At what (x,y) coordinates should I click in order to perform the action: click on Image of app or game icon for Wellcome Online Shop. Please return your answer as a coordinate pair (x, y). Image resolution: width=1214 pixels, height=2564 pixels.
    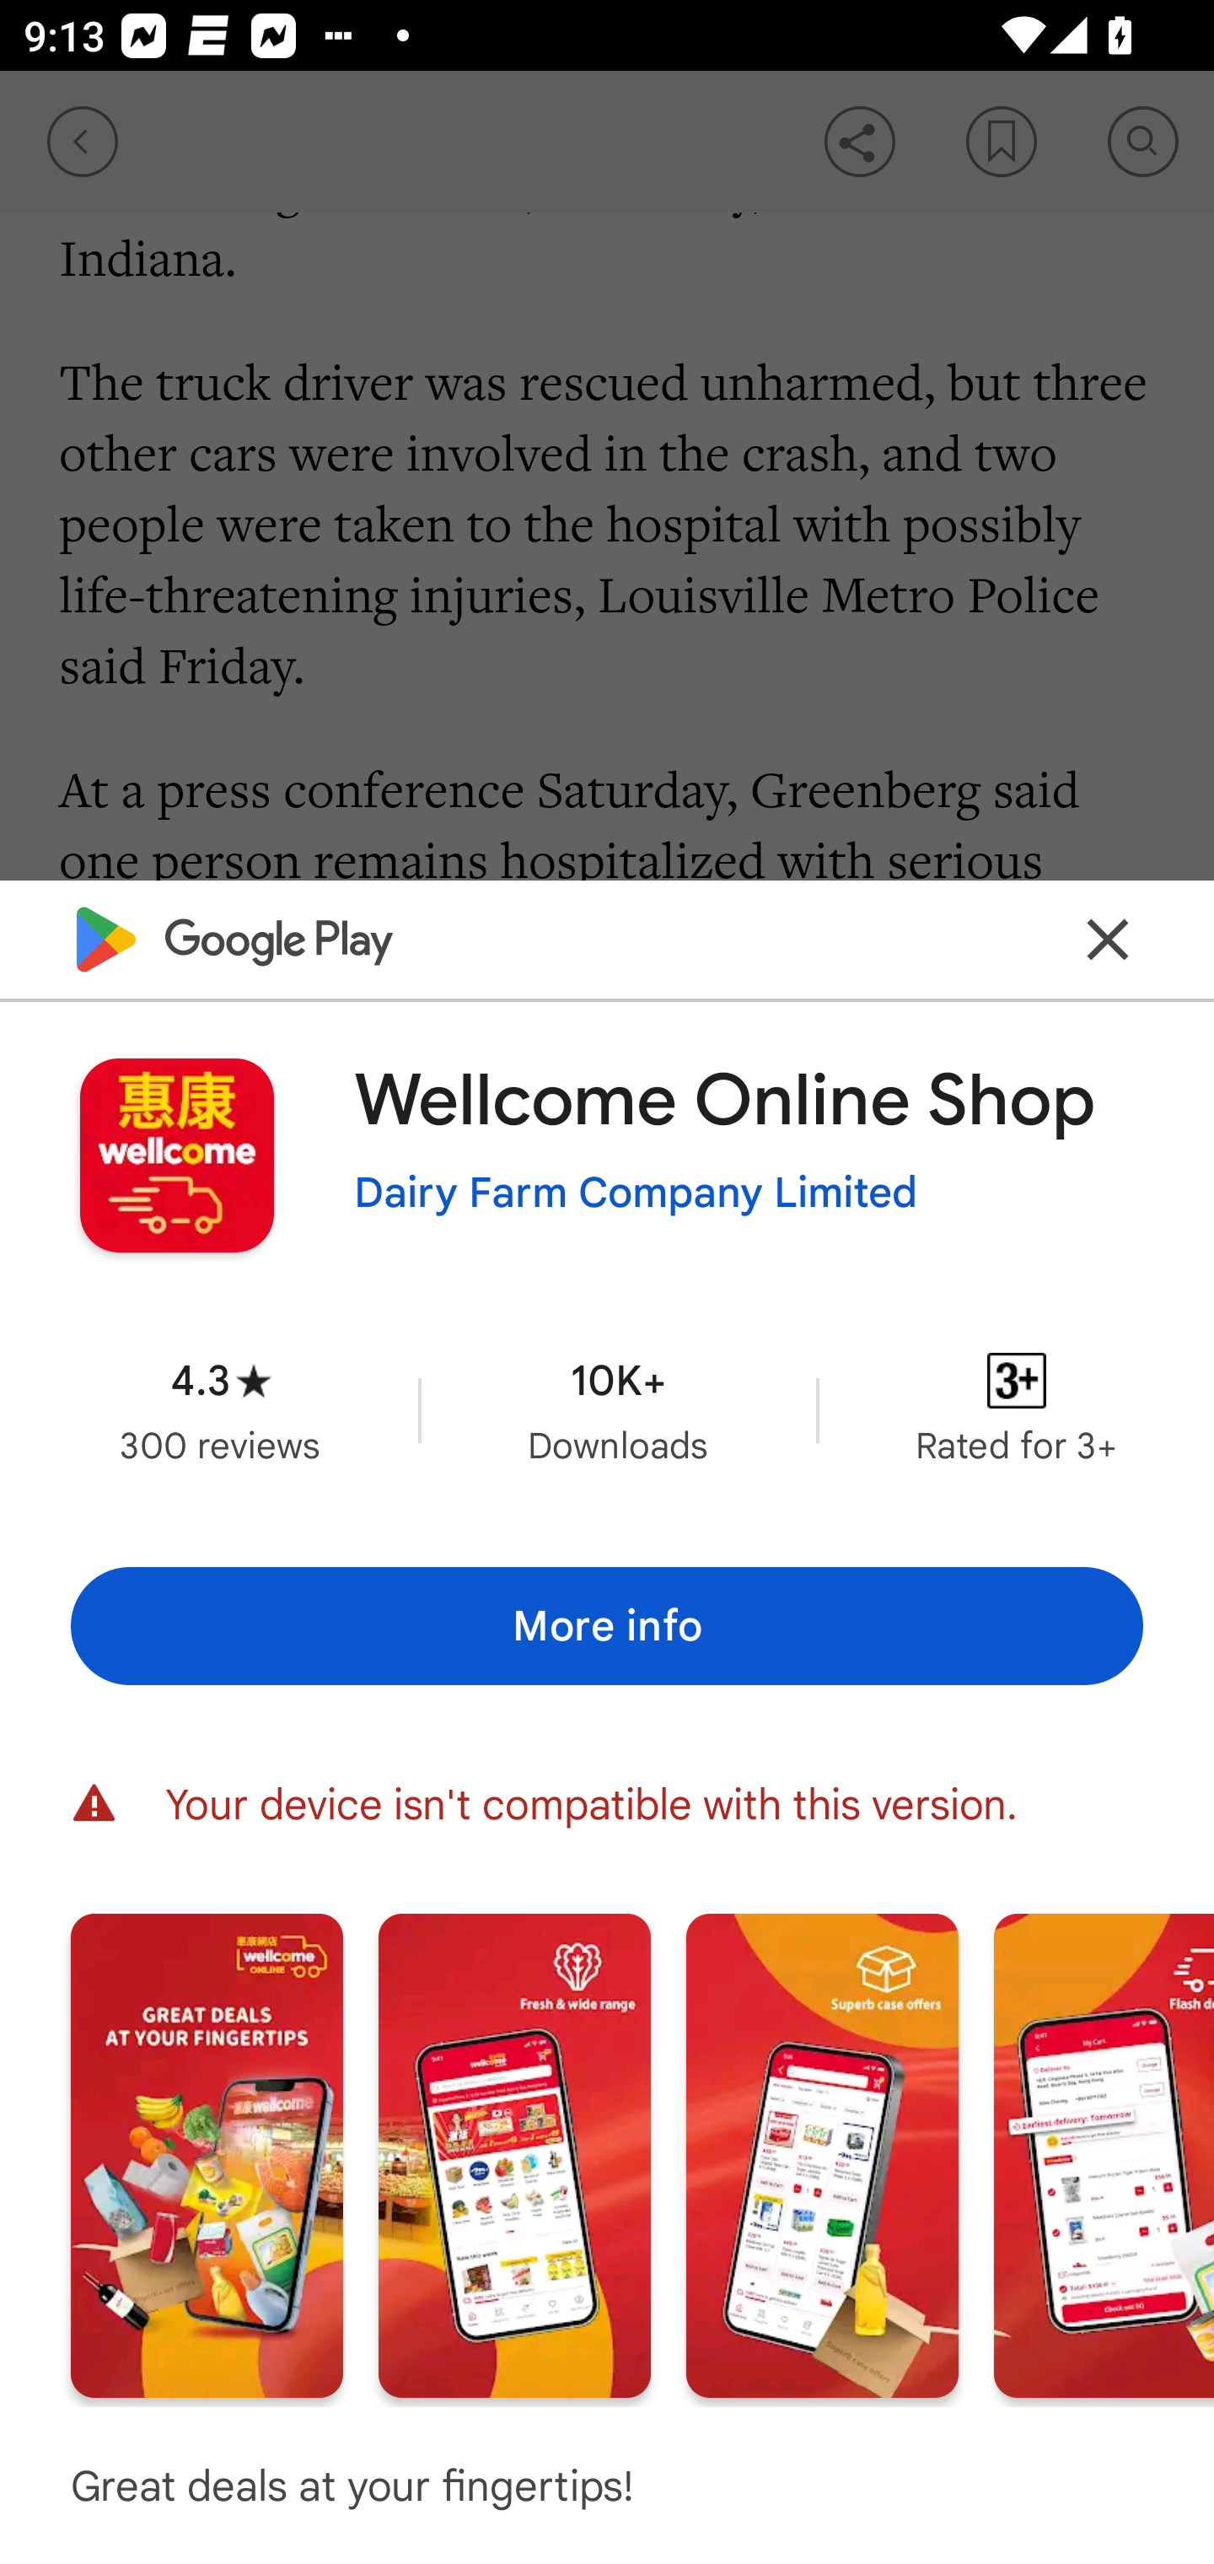
    Looking at the image, I should click on (176, 1155).